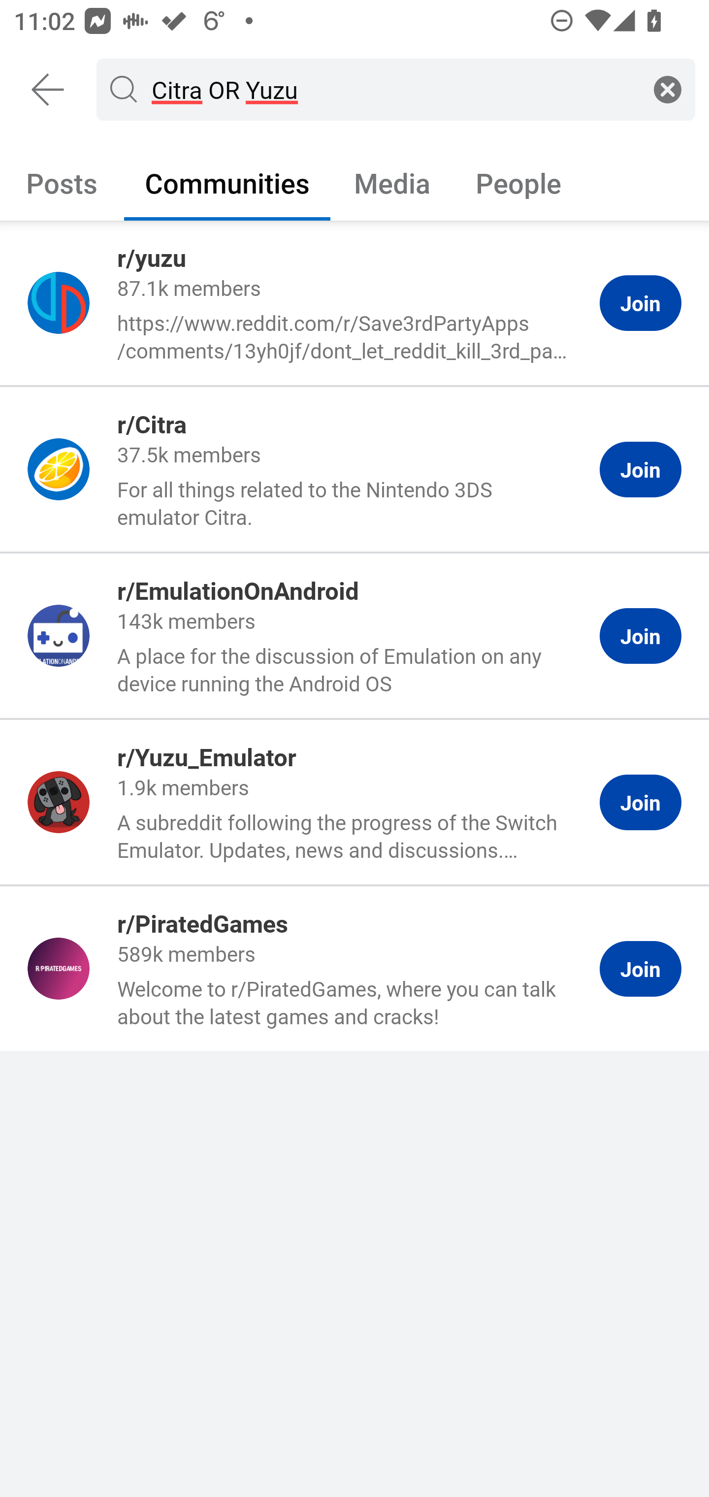 The image size is (709, 1497). What do you see at coordinates (668, 89) in the screenshot?
I see `Clear search` at bounding box center [668, 89].